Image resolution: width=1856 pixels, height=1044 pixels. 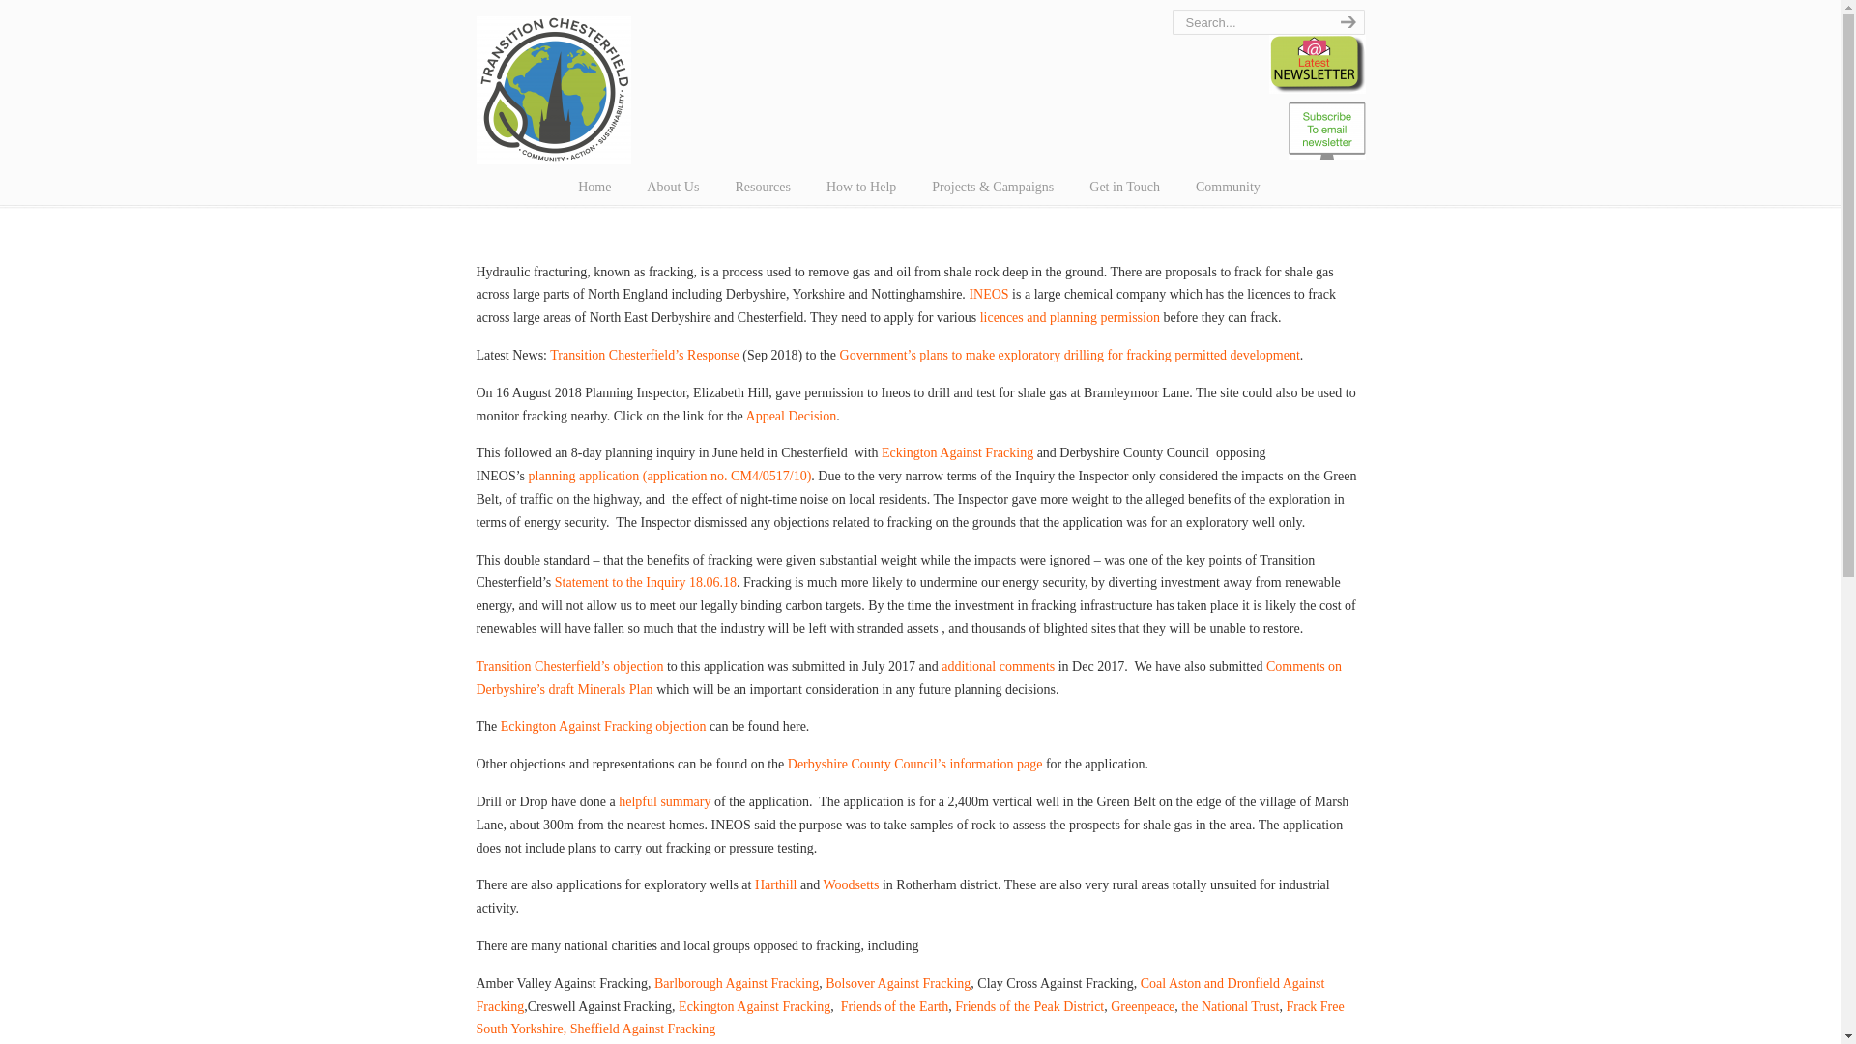 I want to click on Resources, so click(x=762, y=187).